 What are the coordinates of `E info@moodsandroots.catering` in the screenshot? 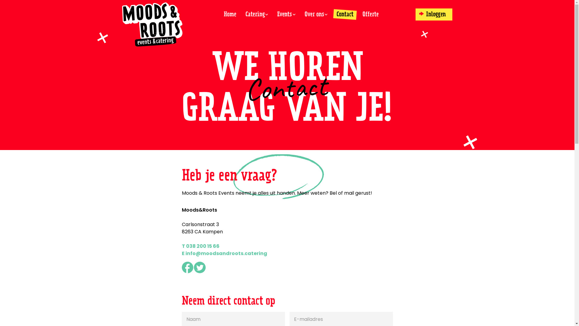 It's located at (224, 254).